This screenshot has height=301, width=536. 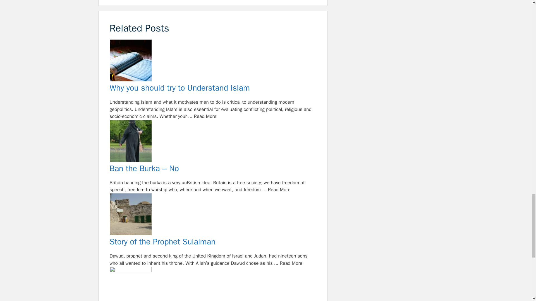 What do you see at coordinates (213, 242) in the screenshot?
I see `Story of the Prophet Sulaiman` at bounding box center [213, 242].